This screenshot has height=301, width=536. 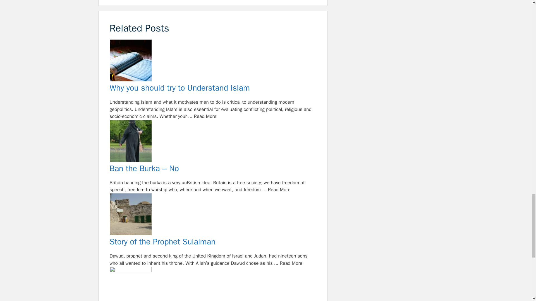 What do you see at coordinates (213, 242) in the screenshot?
I see `Story of the Prophet Sulaiman` at bounding box center [213, 242].